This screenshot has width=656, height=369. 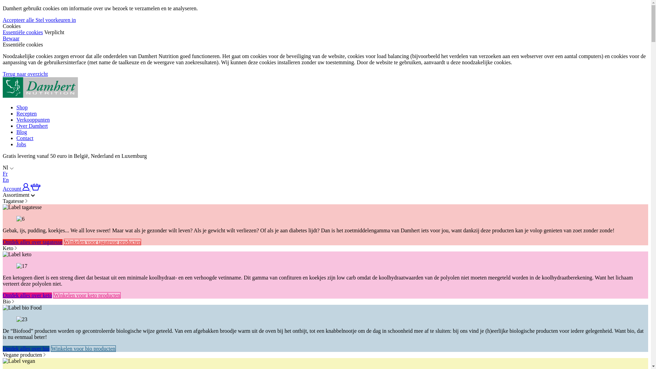 What do you see at coordinates (26, 348) in the screenshot?
I see `Ontdek alles over bio` at bounding box center [26, 348].